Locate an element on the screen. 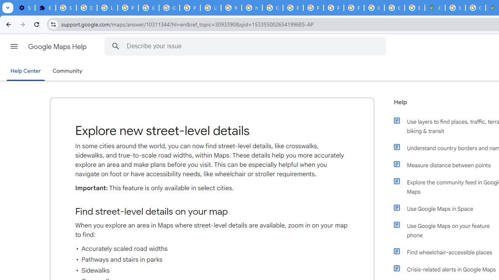 The height and width of the screenshot is (280, 499). Create your Google Account is located at coordinates (476, 8).